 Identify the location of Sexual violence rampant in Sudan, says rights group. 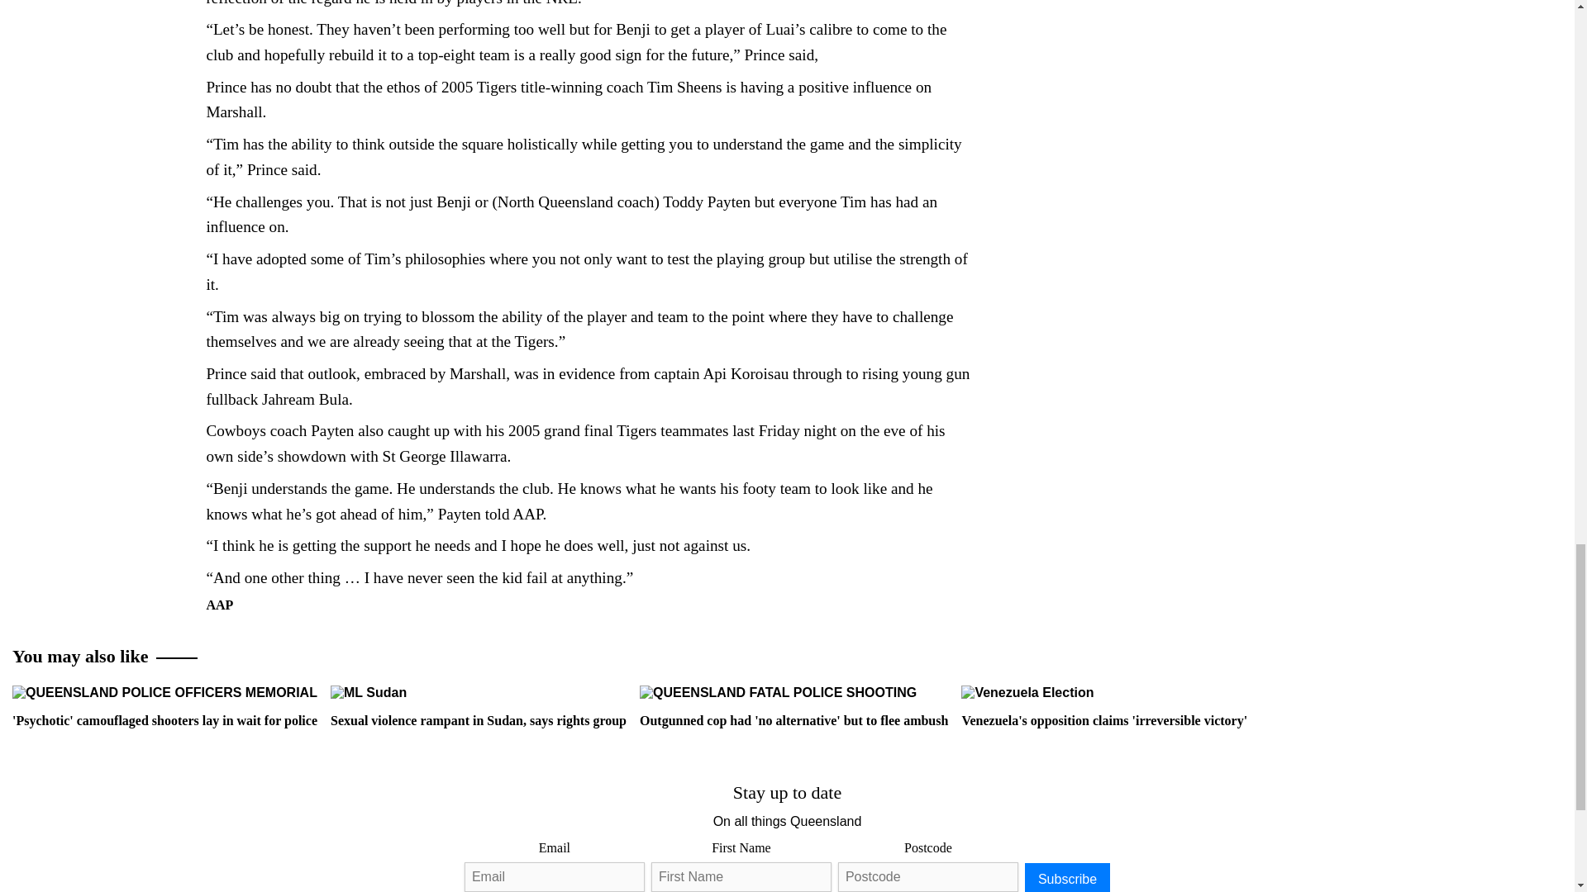
(478, 706).